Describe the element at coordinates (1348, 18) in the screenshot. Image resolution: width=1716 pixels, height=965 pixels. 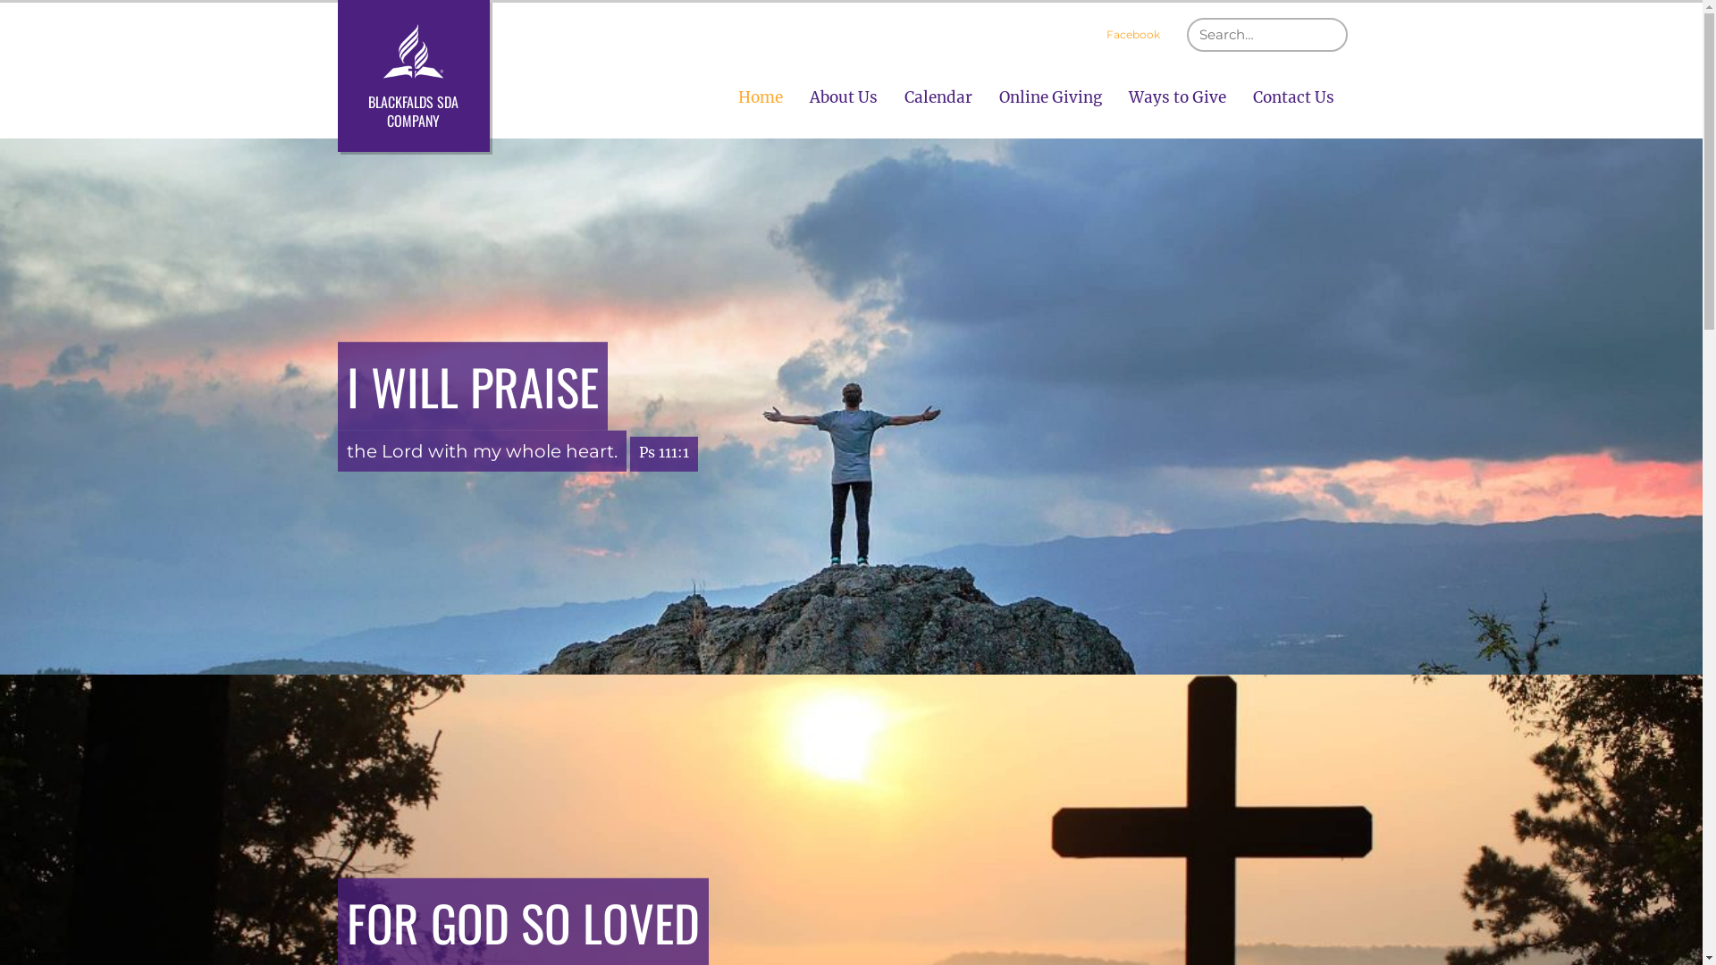
I see `SUBMIT` at that location.